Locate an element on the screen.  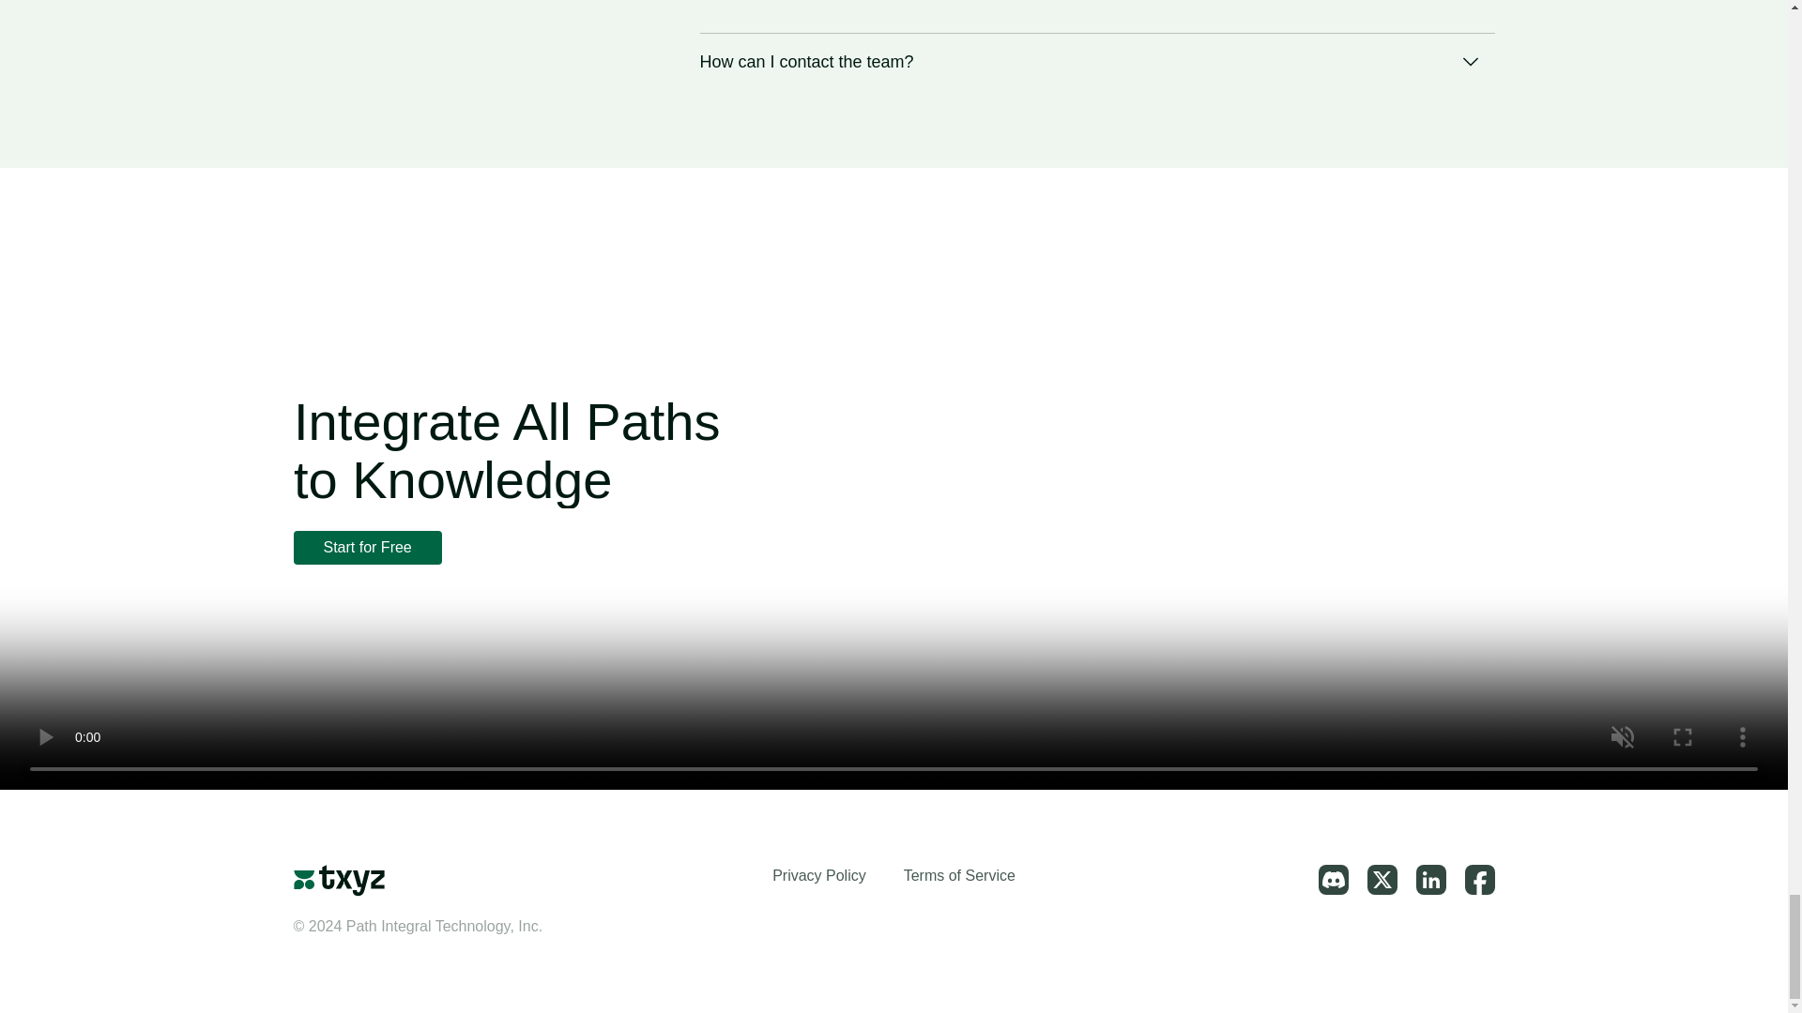
Start for Free is located at coordinates (366, 547).